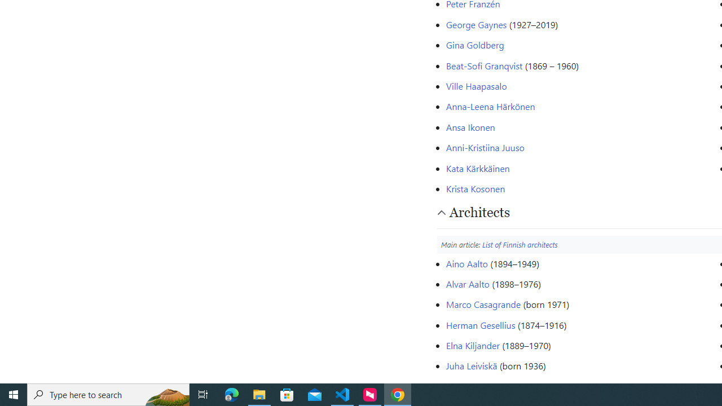 This screenshot has width=722, height=406. I want to click on George Gaynes, so click(476, 24).